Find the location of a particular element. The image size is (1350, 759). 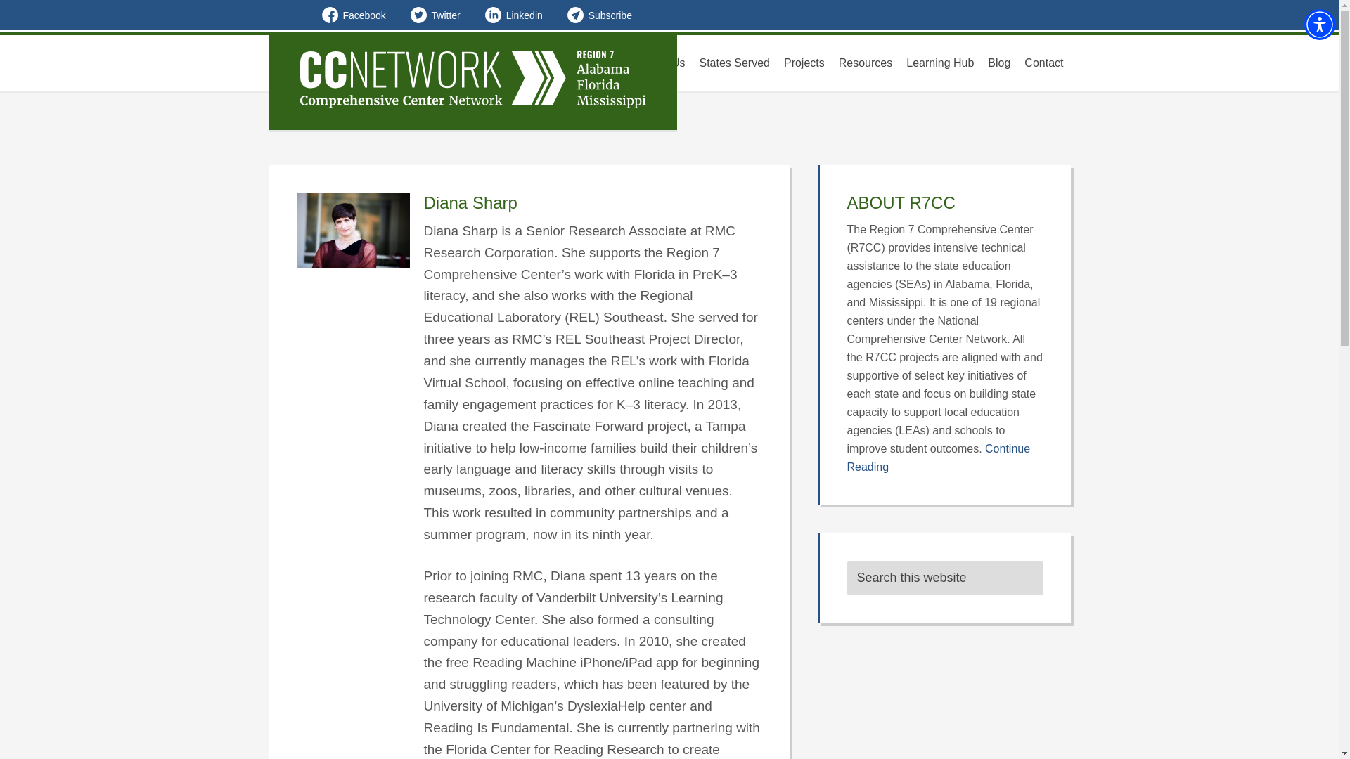

States Served is located at coordinates (734, 63).